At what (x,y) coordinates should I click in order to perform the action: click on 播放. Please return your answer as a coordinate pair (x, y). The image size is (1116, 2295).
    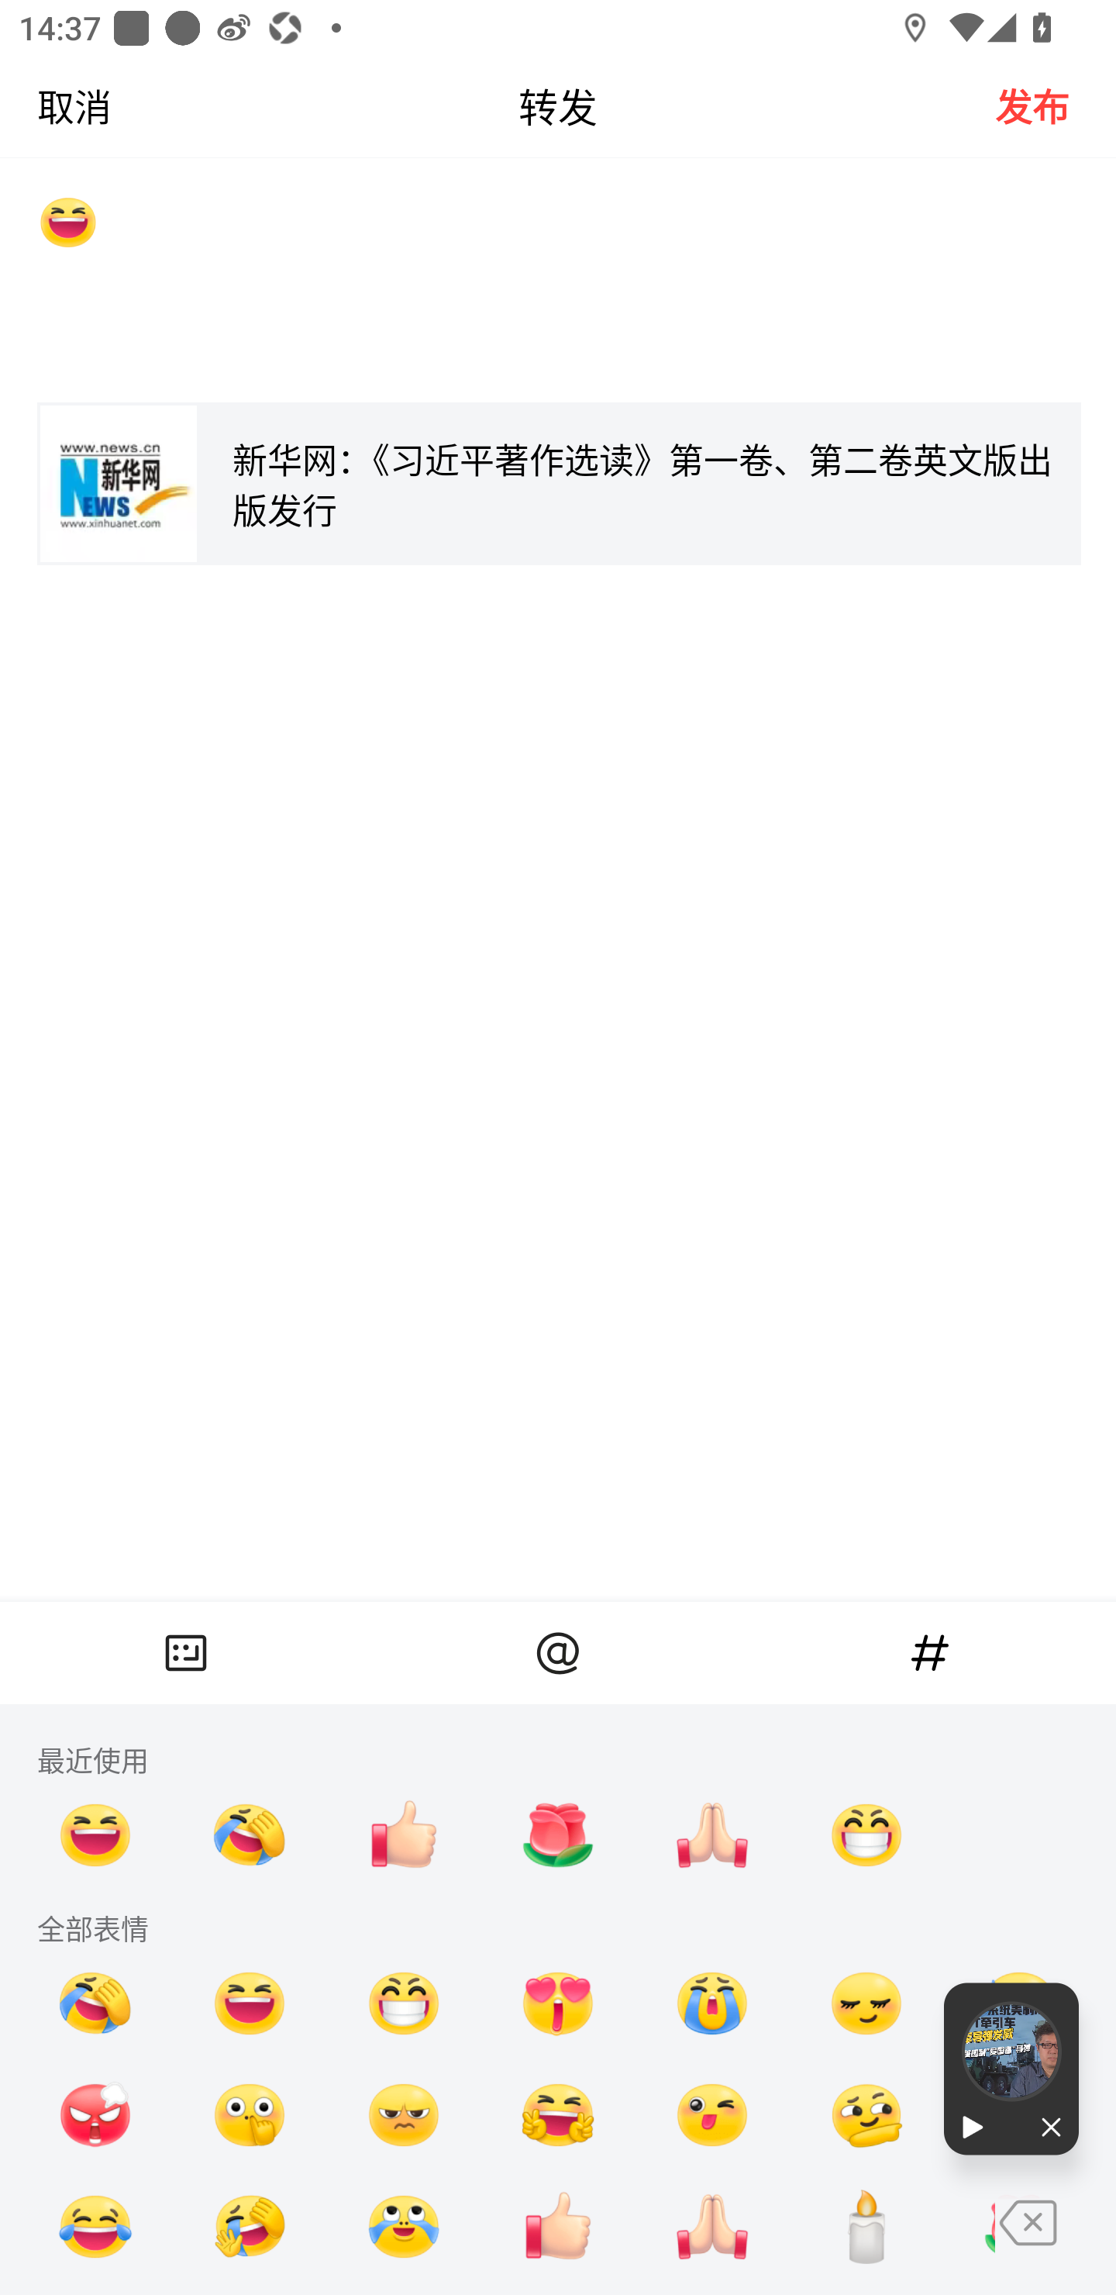
    Looking at the image, I should click on (977, 2128).